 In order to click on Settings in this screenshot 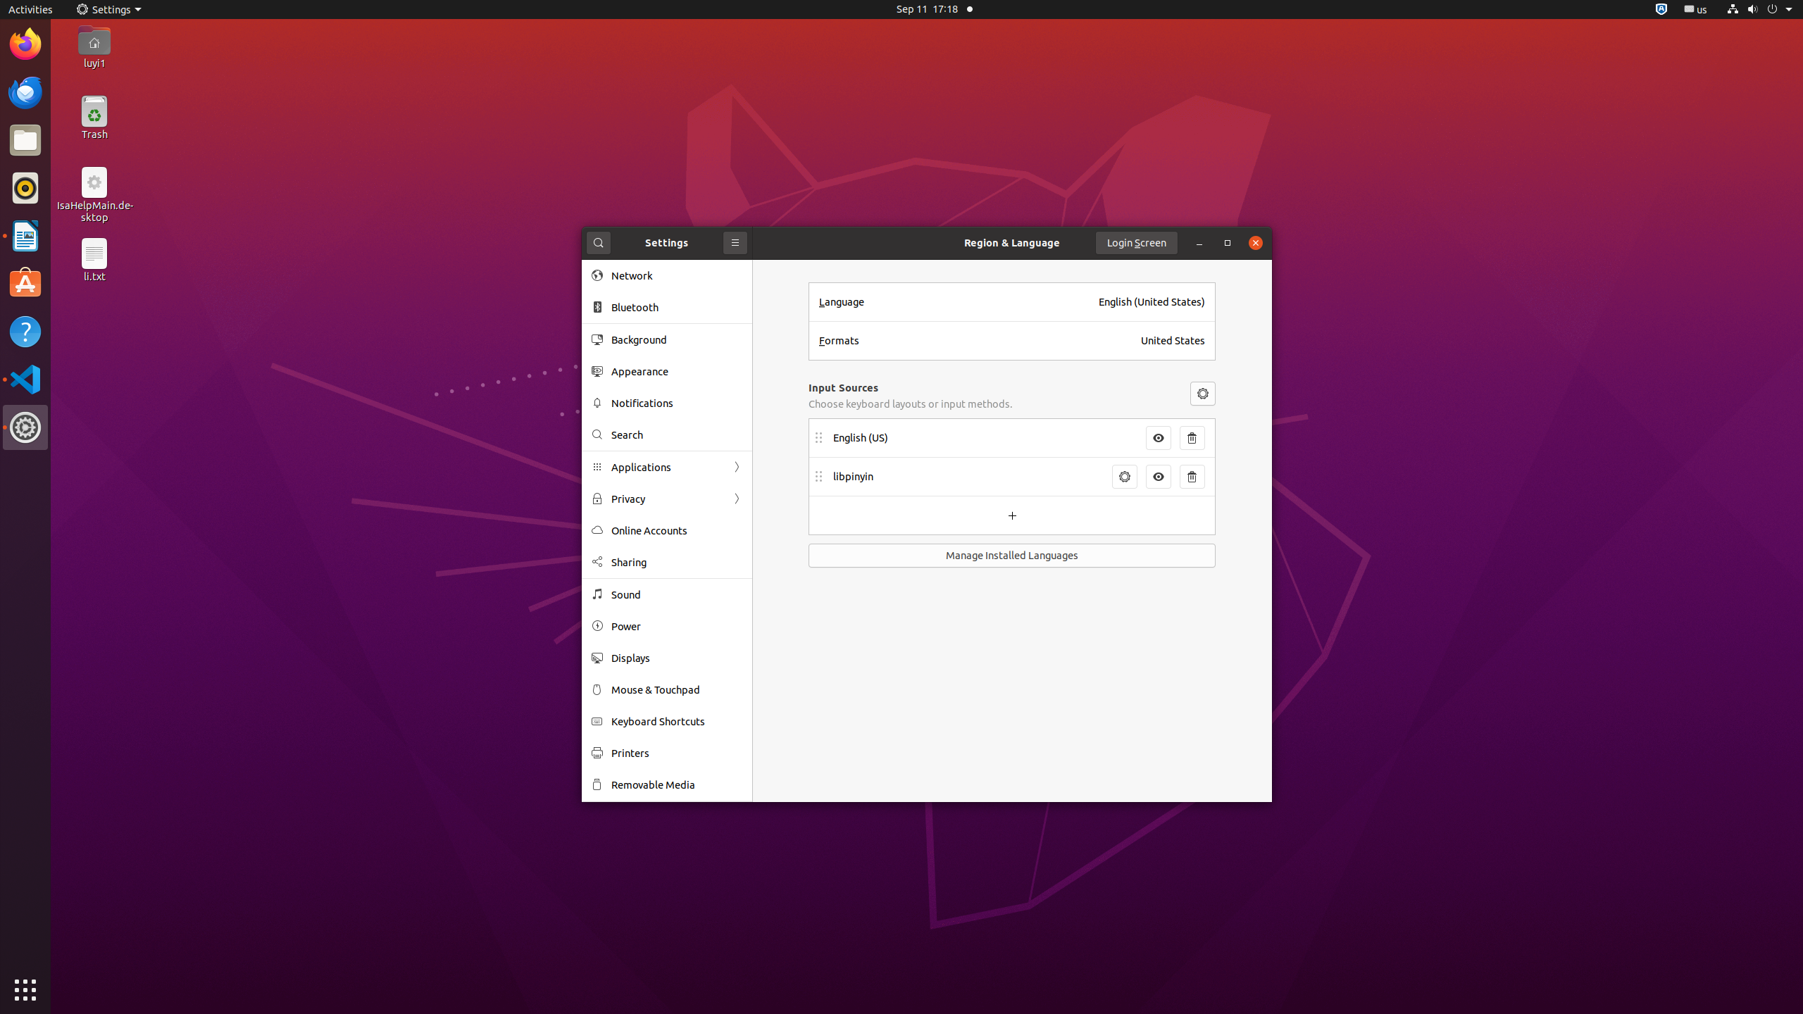, I will do `click(108, 10)`.